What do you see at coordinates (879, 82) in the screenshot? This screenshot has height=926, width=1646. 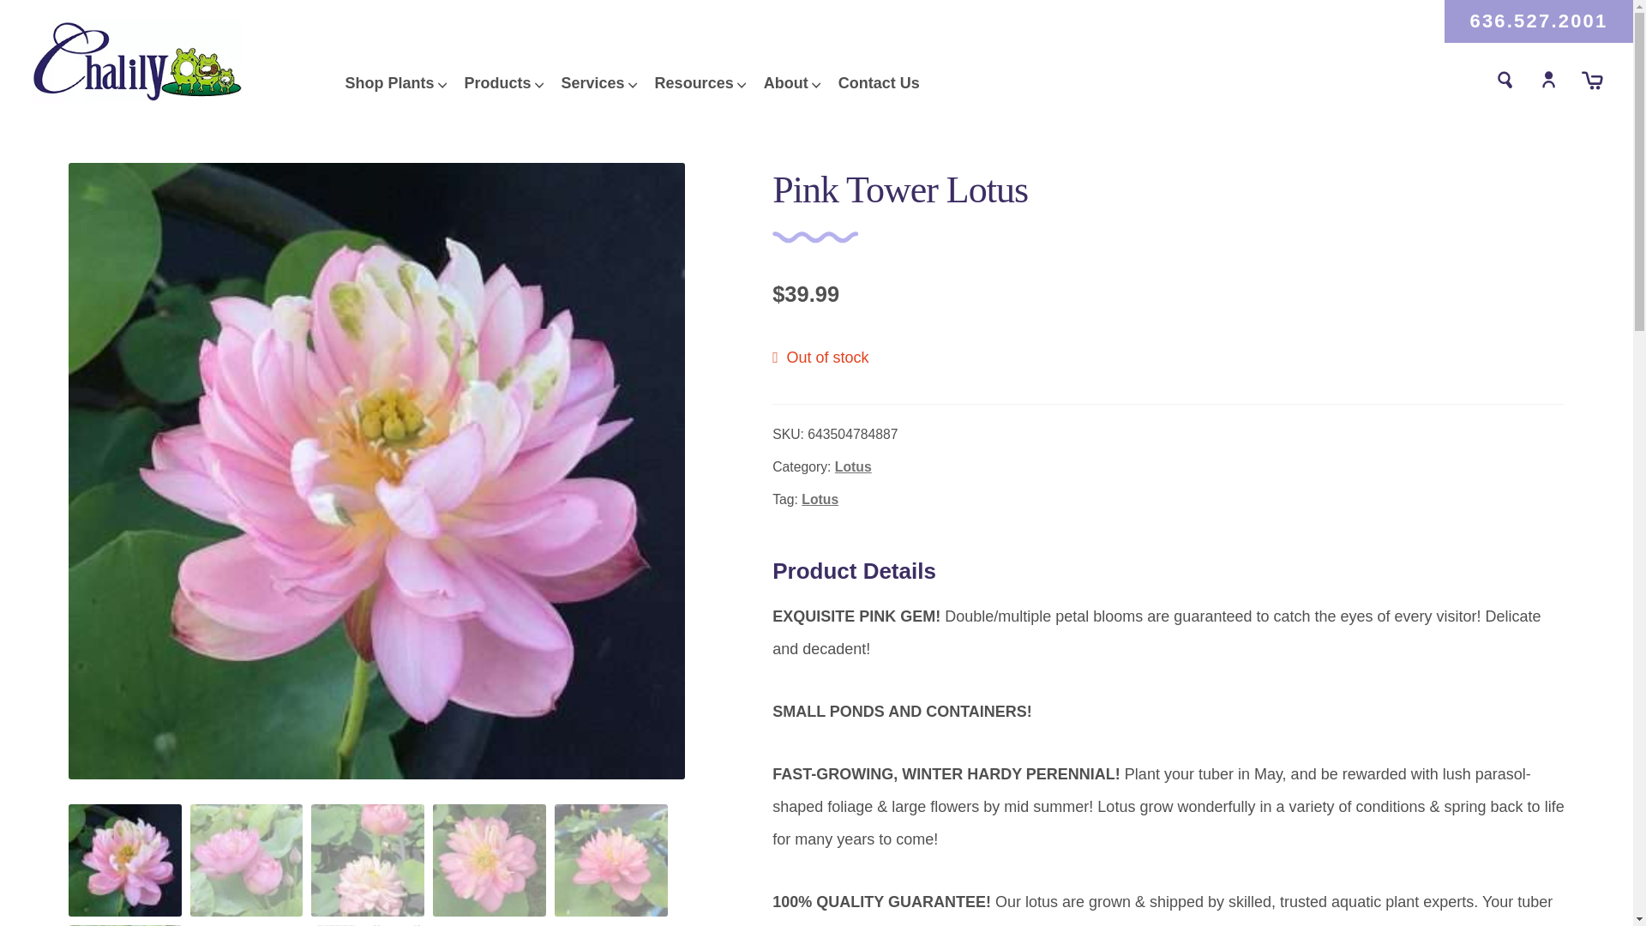 I see `Contact Us` at bounding box center [879, 82].